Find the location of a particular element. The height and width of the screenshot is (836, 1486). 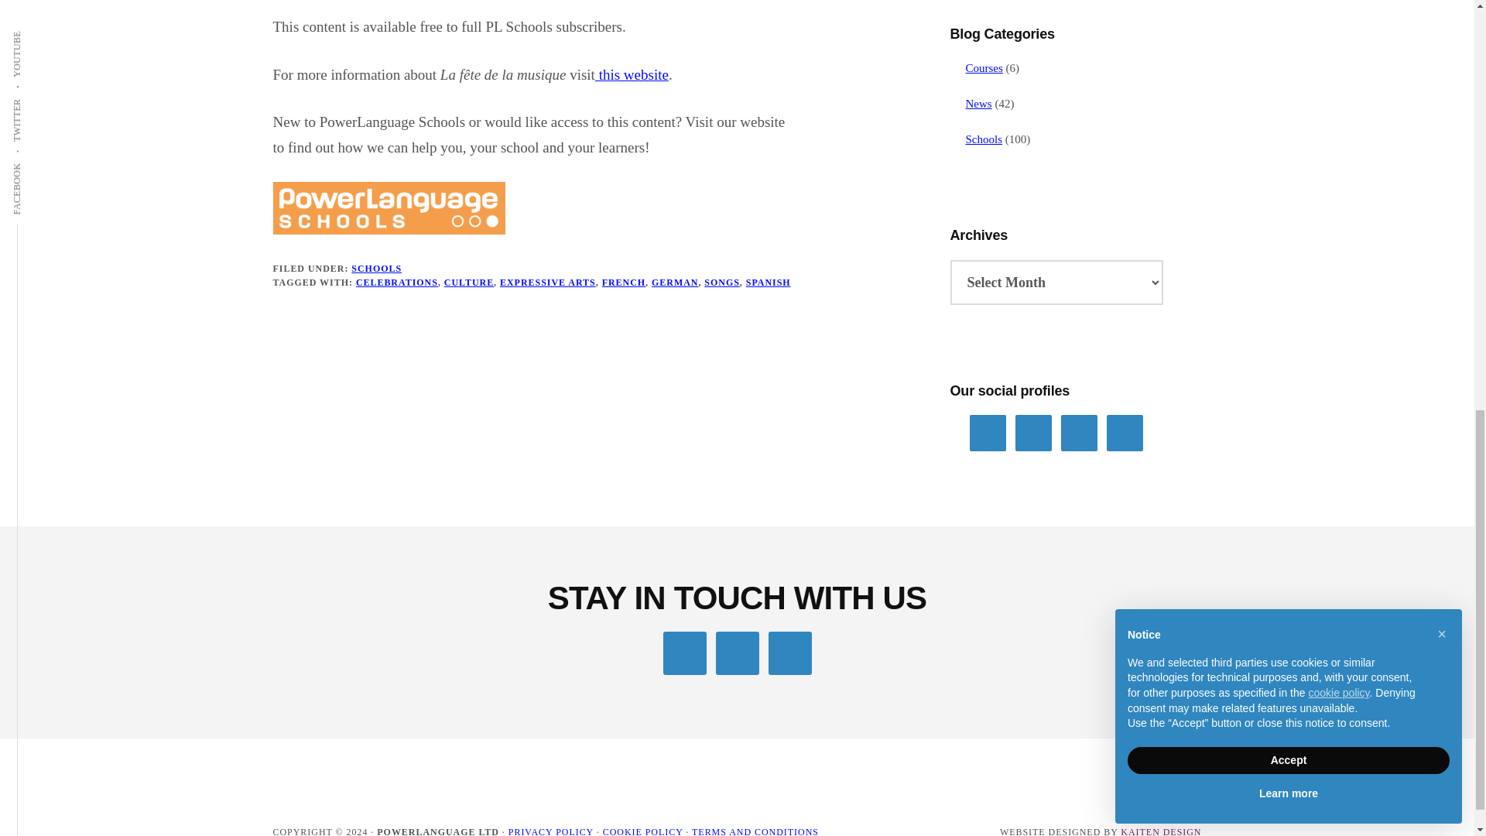

SONGS is located at coordinates (721, 282).